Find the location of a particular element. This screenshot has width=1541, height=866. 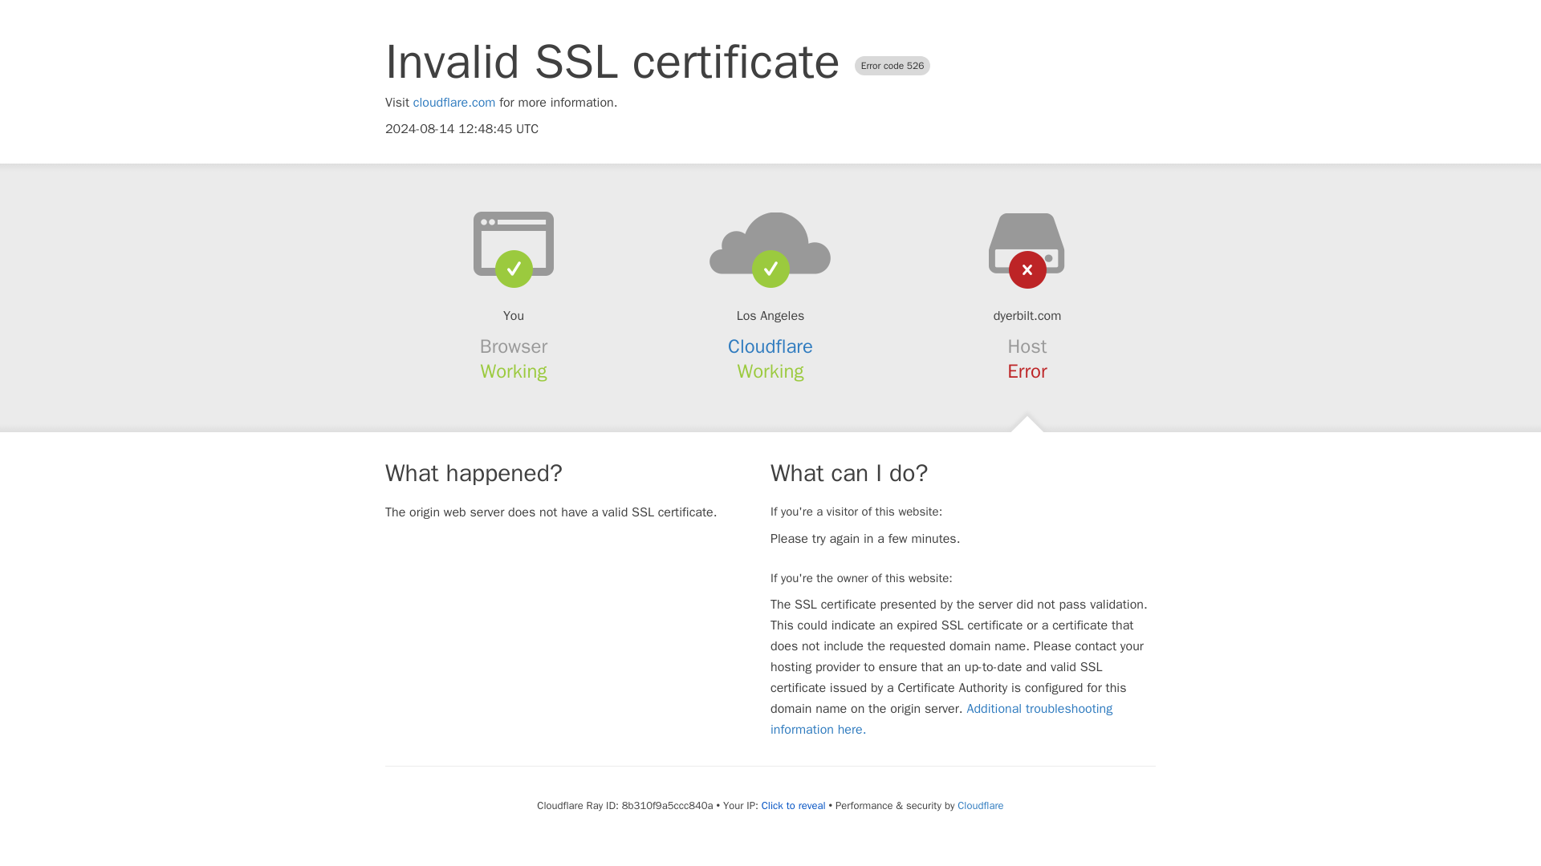

Additional troubleshooting information here. is located at coordinates (941, 718).